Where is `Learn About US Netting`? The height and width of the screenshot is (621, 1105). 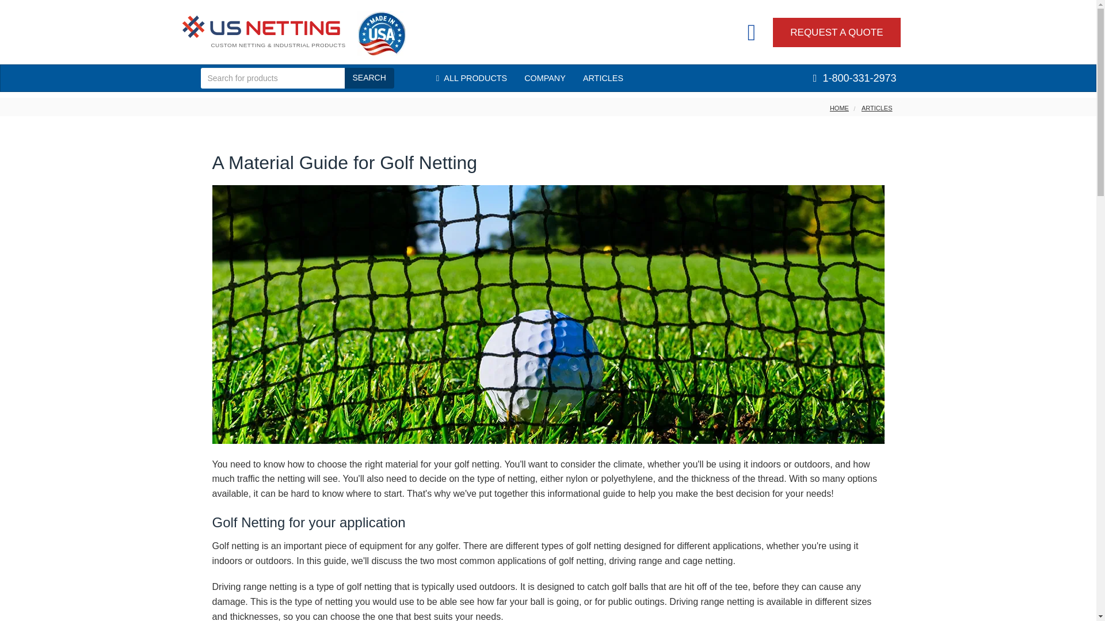 Learn About US Netting is located at coordinates (545, 78).